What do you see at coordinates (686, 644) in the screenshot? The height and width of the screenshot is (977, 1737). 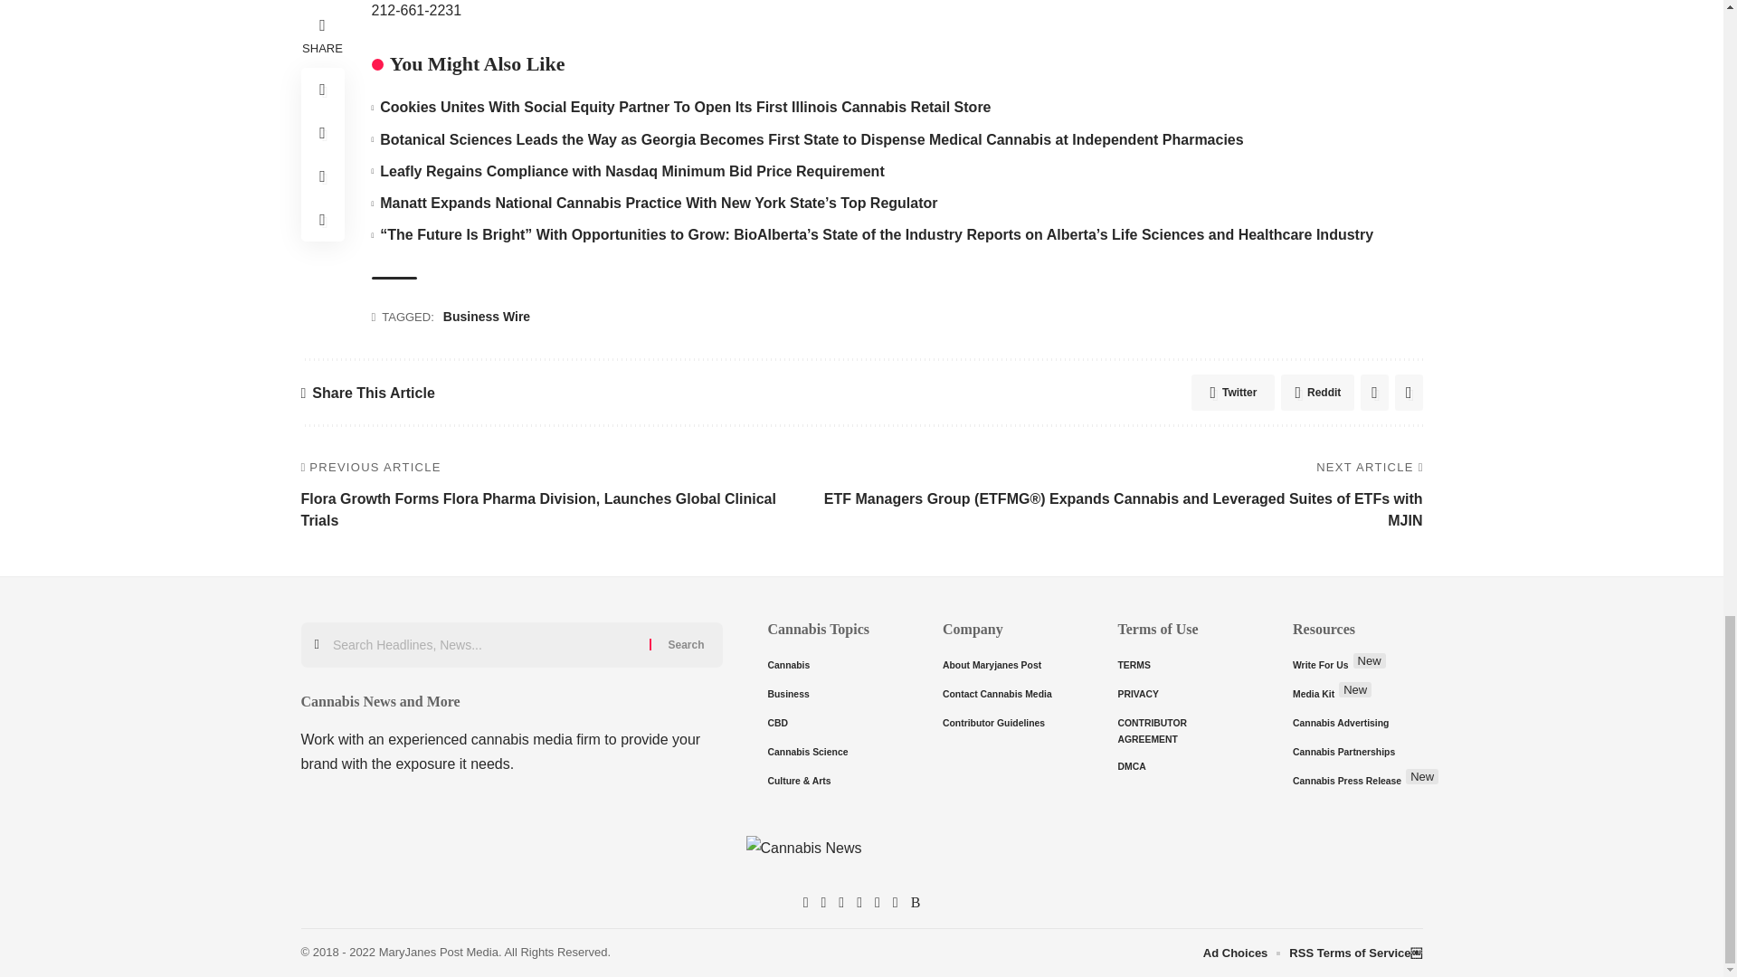 I see `Search` at bounding box center [686, 644].